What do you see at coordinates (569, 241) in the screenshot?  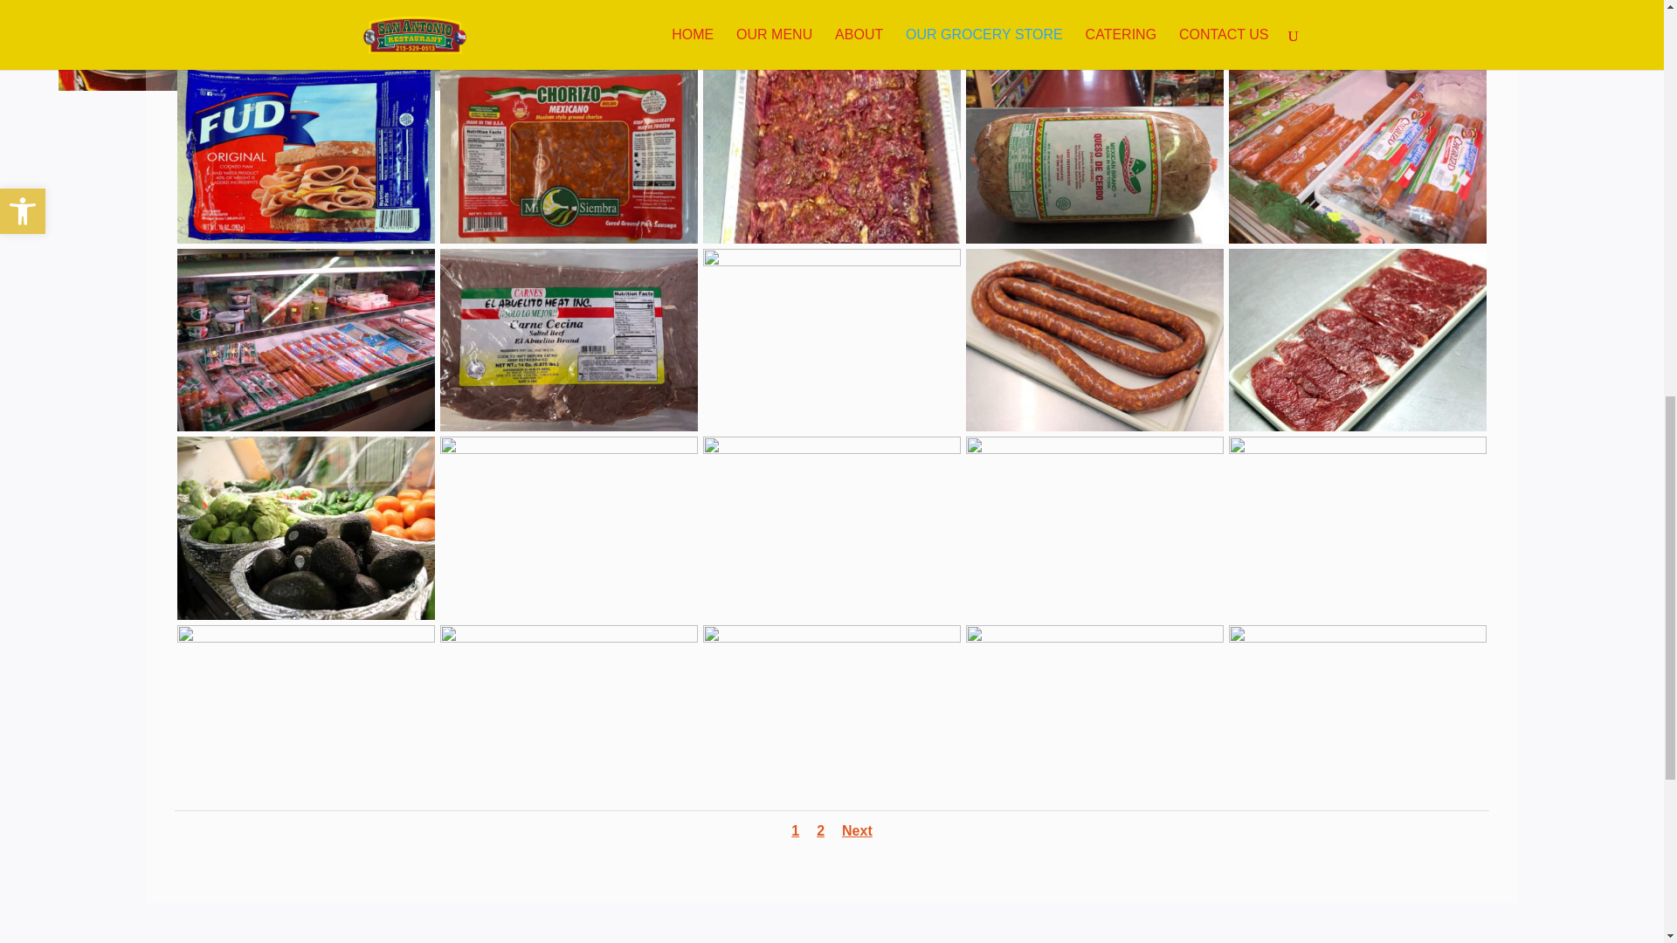 I see `chorizo-17406` at bounding box center [569, 241].